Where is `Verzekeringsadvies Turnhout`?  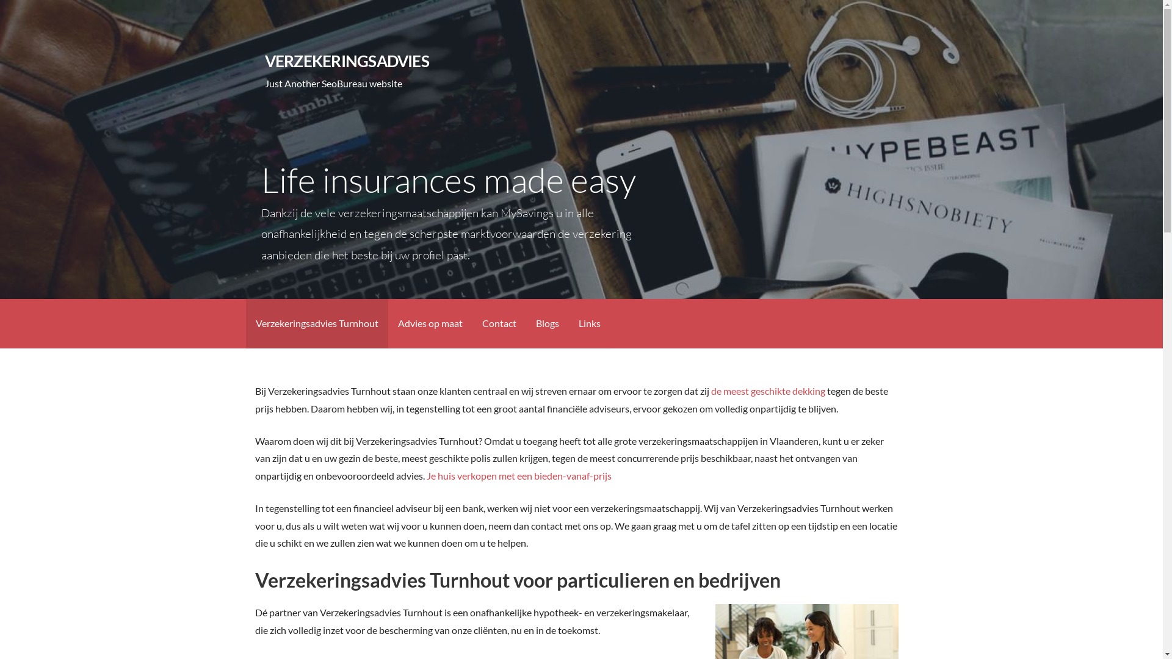 Verzekeringsadvies Turnhout is located at coordinates (316, 323).